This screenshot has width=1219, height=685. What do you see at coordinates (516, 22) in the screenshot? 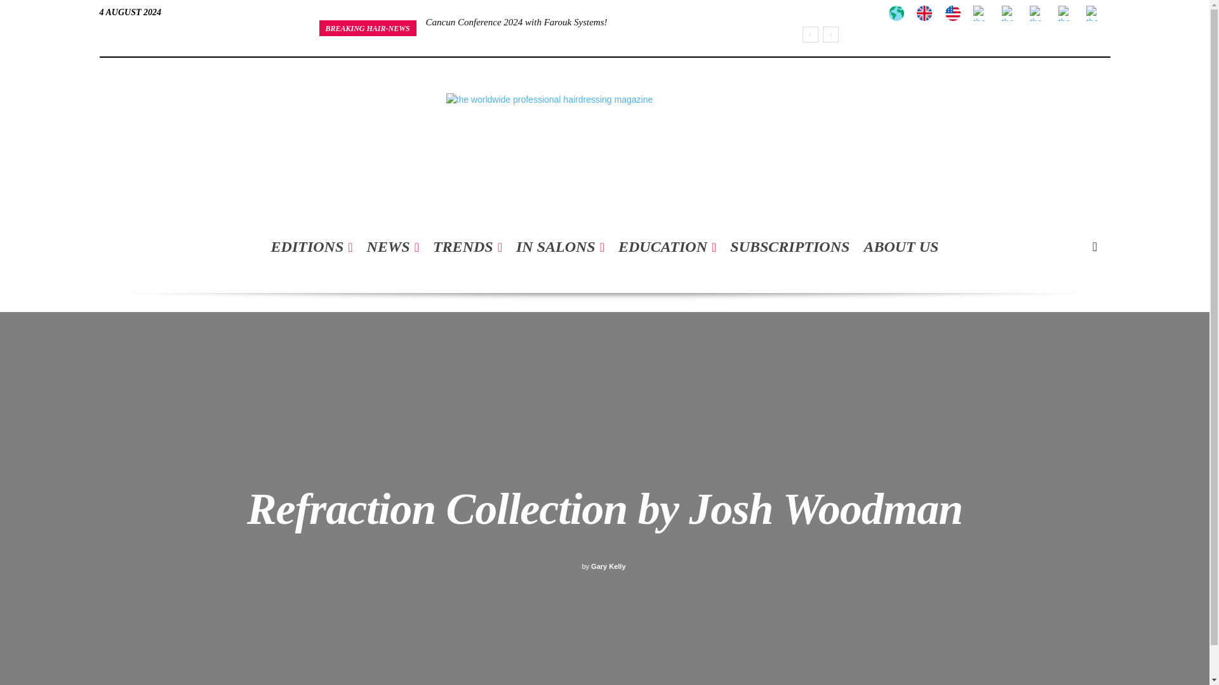
I see `Cancun Conference 2024 with Farouk Systems!` at bounding box center [516, 22].